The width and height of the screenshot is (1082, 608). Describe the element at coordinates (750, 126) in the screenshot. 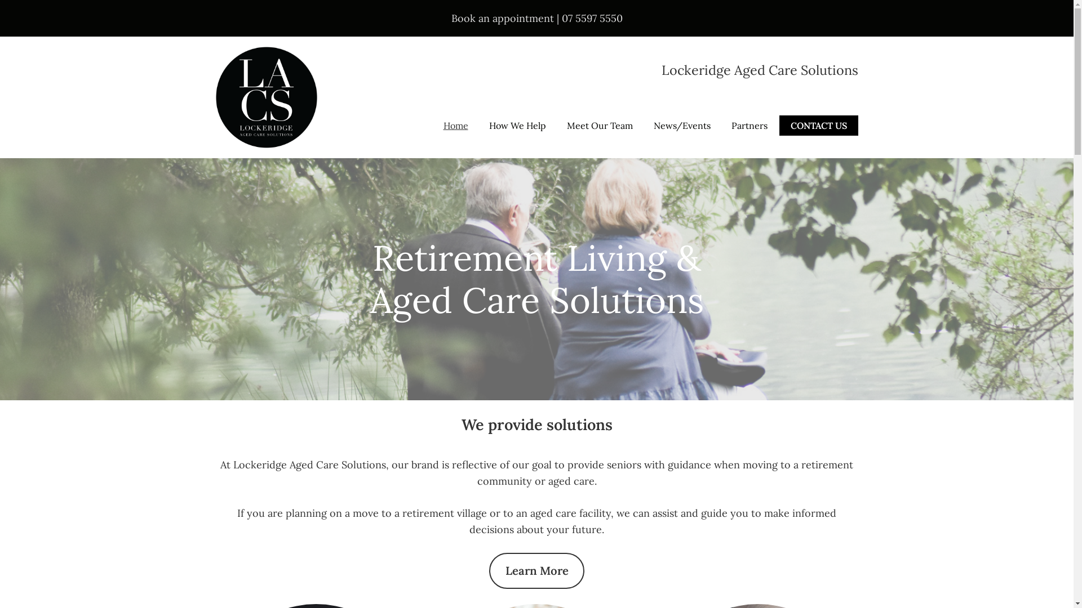

I see `Partners` at that location.